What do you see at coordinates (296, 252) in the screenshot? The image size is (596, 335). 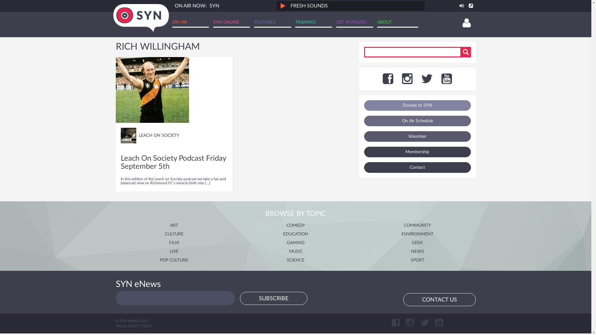 I see `MUSIC` at bounding box center [296, 252].